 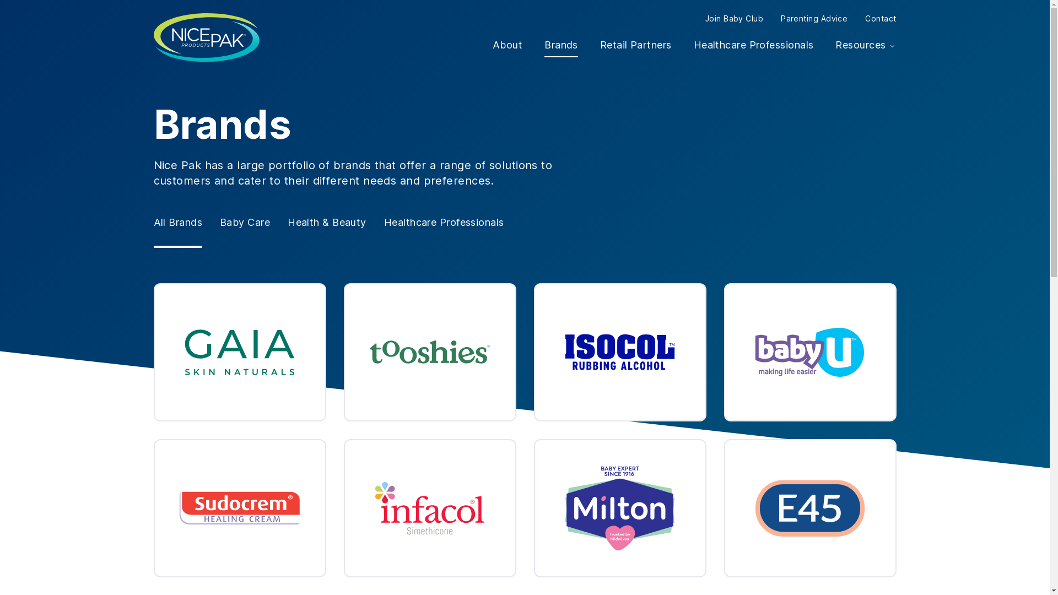 I want to click on Healthcare Professionals, so click(x=754, y=45).